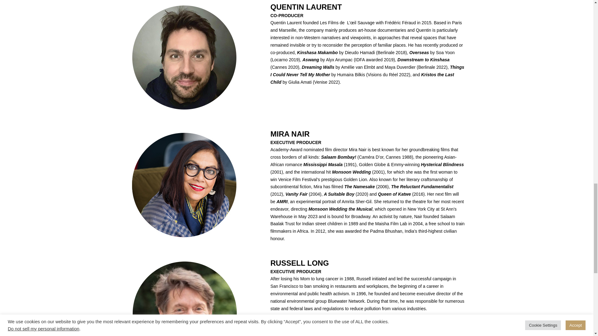 This screenshot has height=336, width=598. Describe the element at coordinates (183, 58) in the screenshot. I see `Quentin` at that location.